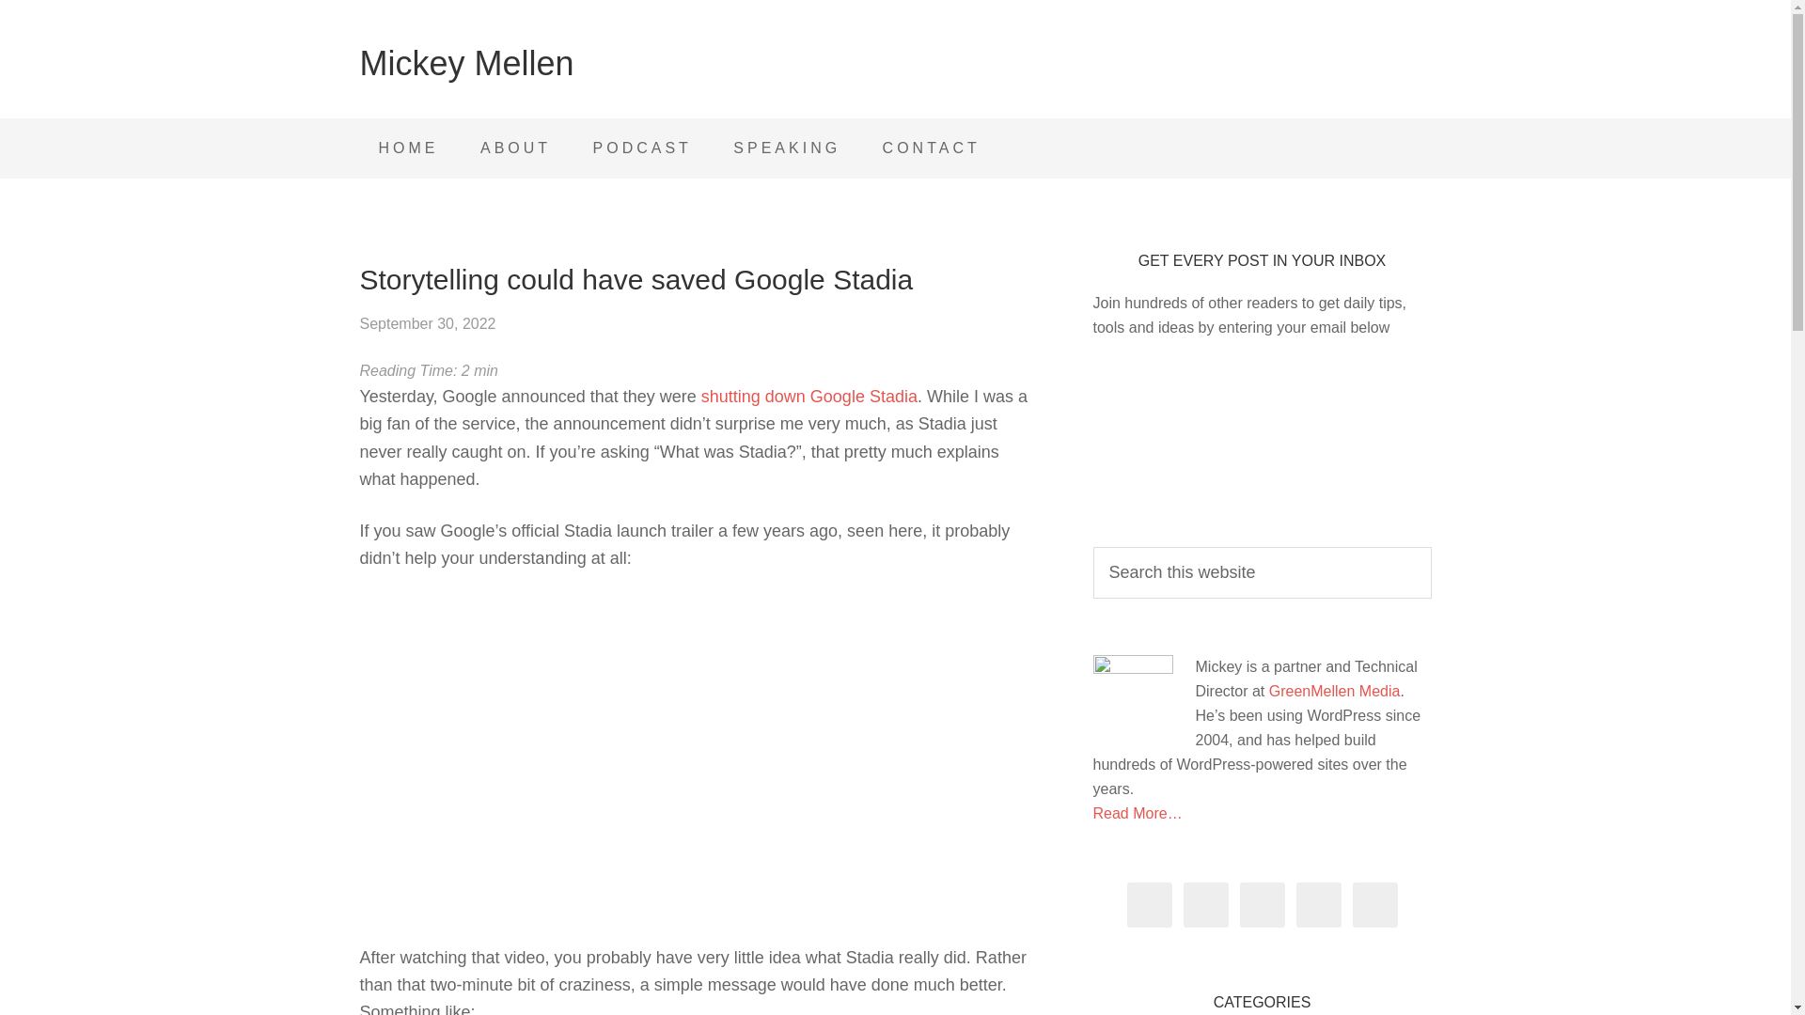 This screenshot has width=1805, height=1015. Describe the element at coordinates (808, 397) in the screenshot. I see `shutting down Google Stadia` at that location.